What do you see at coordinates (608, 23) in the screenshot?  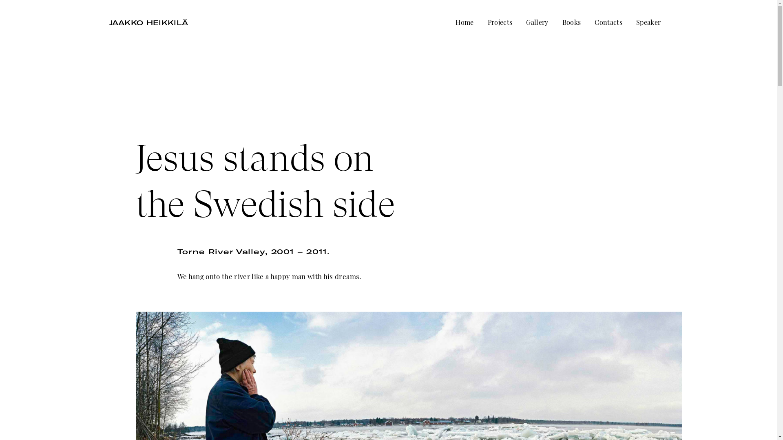 I see `Contacts` at bounding box center [608, 23].